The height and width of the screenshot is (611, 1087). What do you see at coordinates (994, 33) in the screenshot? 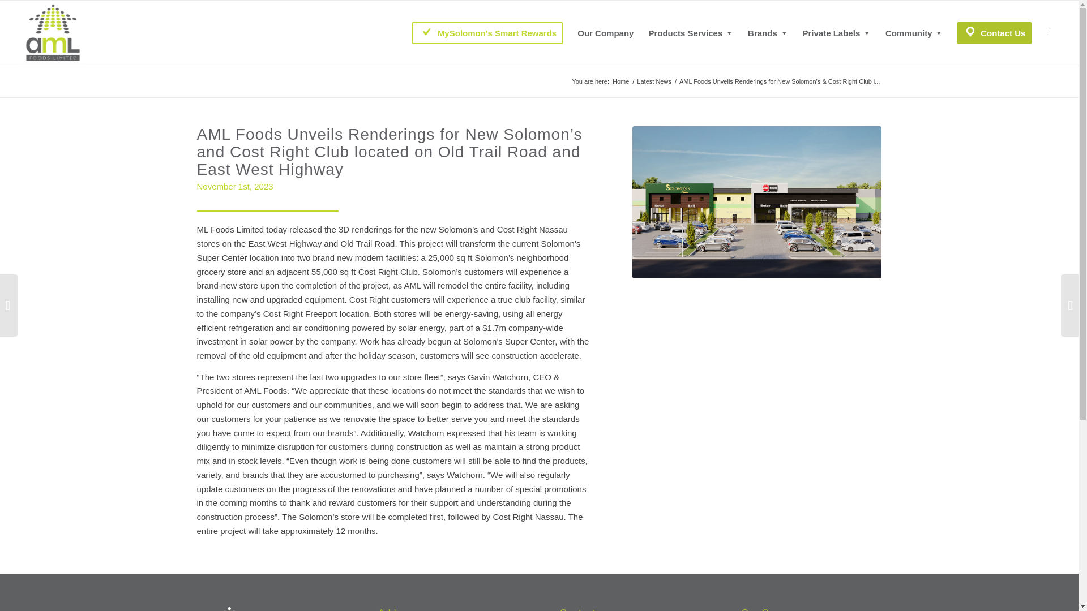
I see `Contact Us` at bounding box center [994, 33].